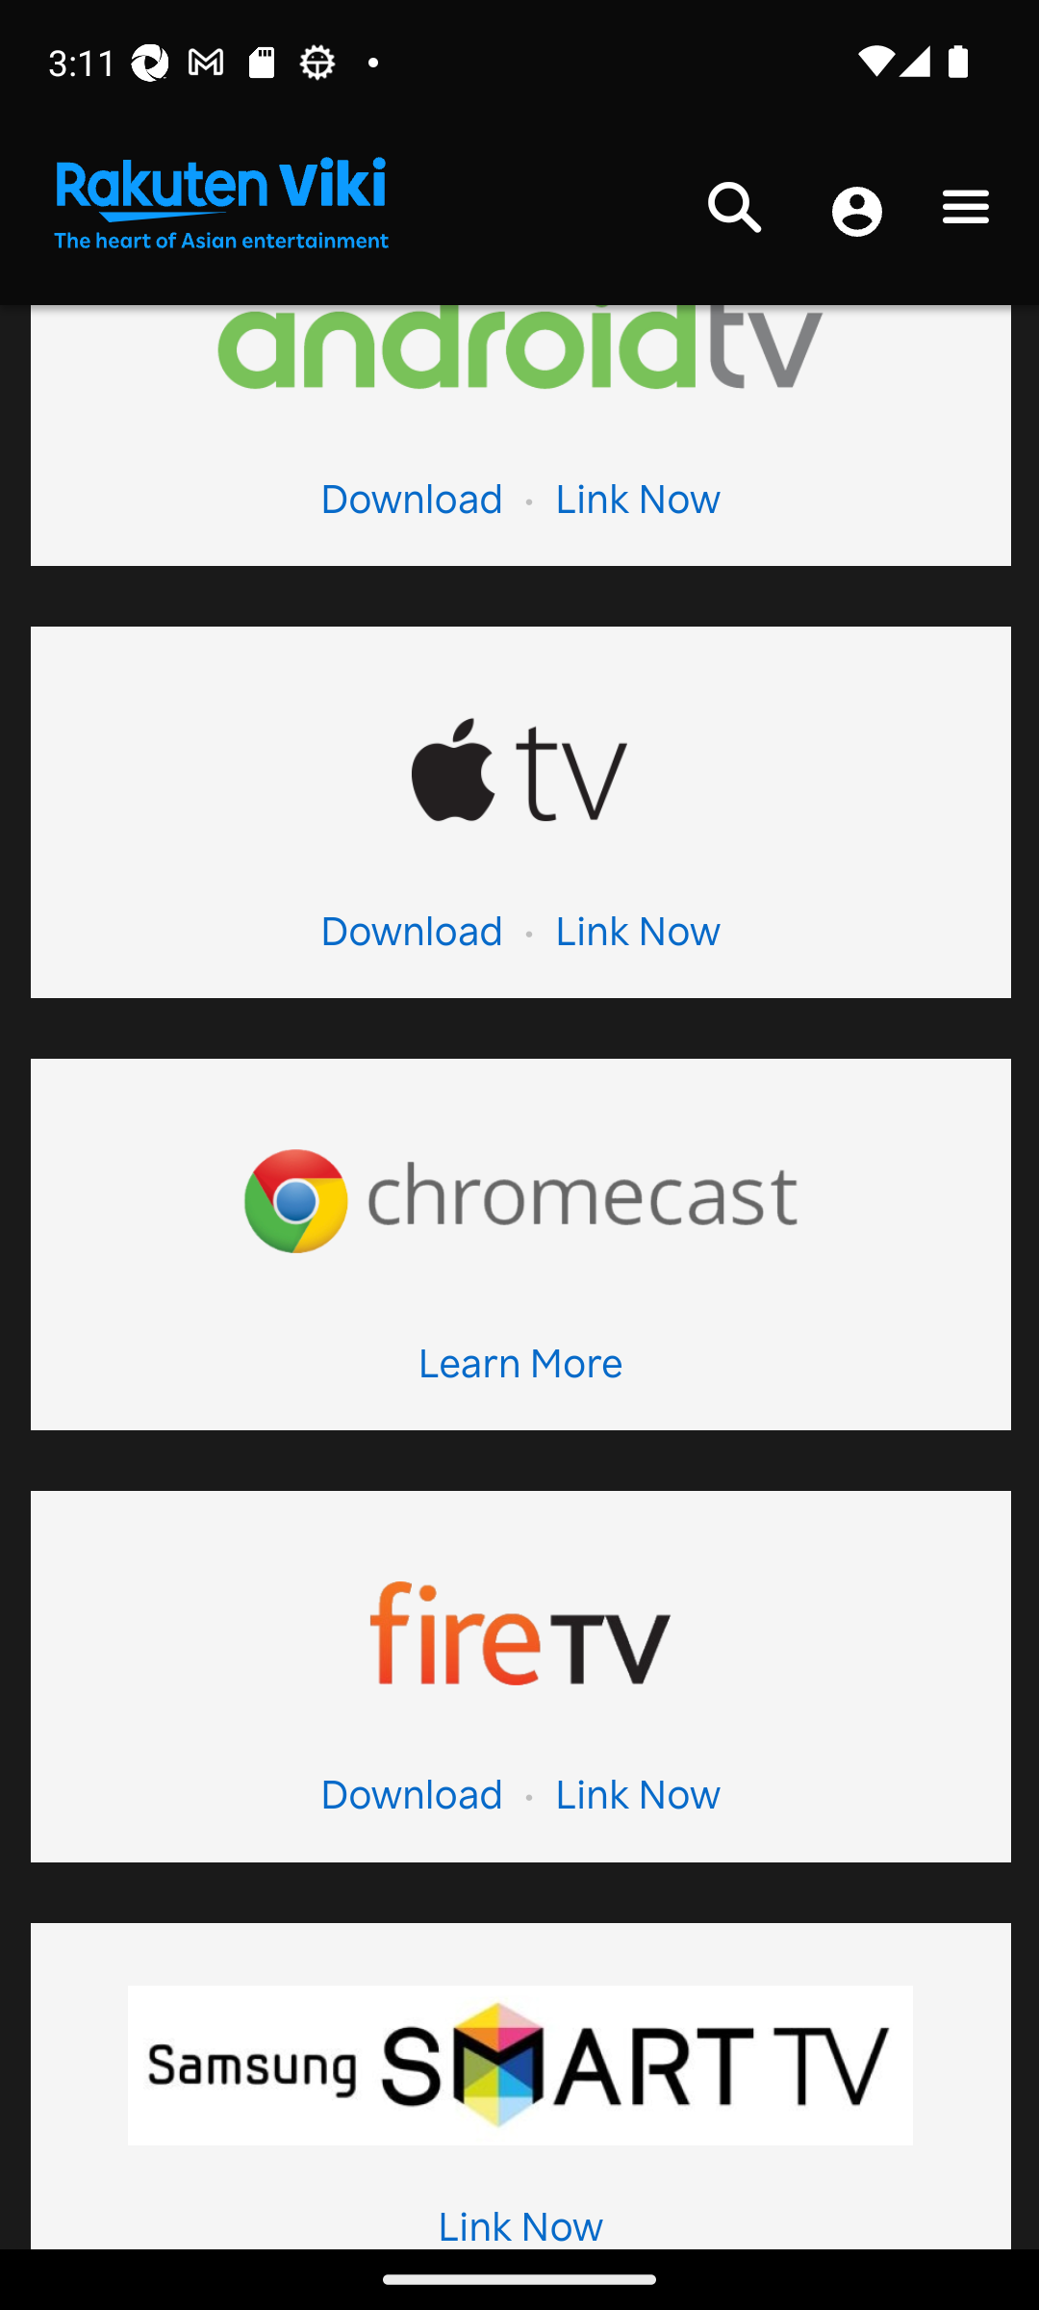  Describe the element at coordinates (411, 506) in the screenshot. I see `Download` at that location.